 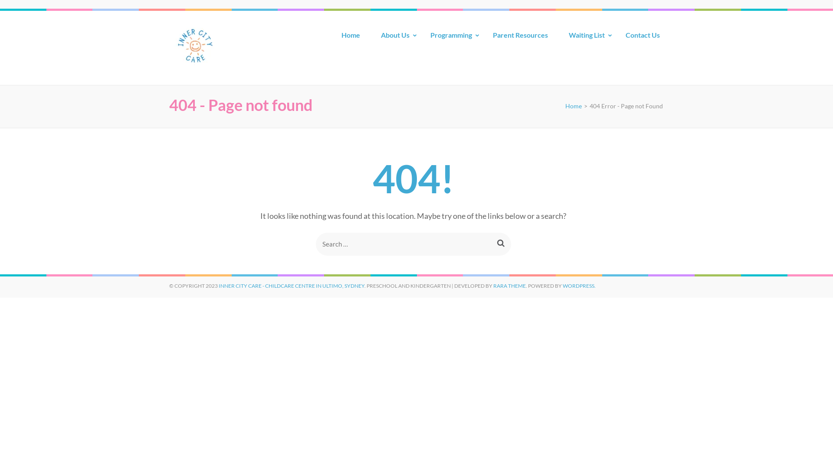 I want to click on Programming, so click(x=451, y=39).